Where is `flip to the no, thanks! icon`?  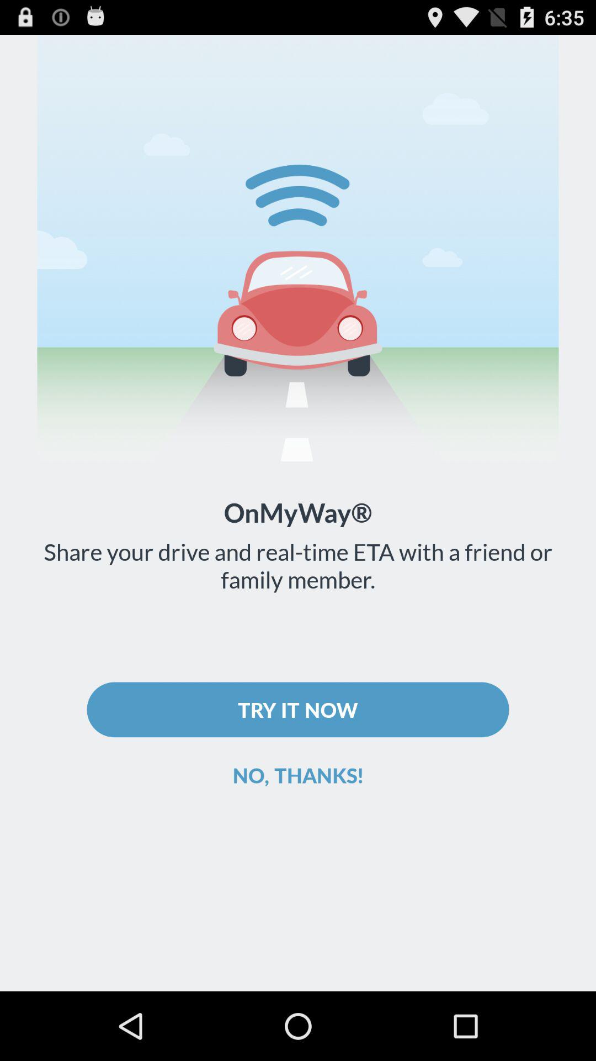 flip to the no, thanks! icon is located at coordinates (298, 775).